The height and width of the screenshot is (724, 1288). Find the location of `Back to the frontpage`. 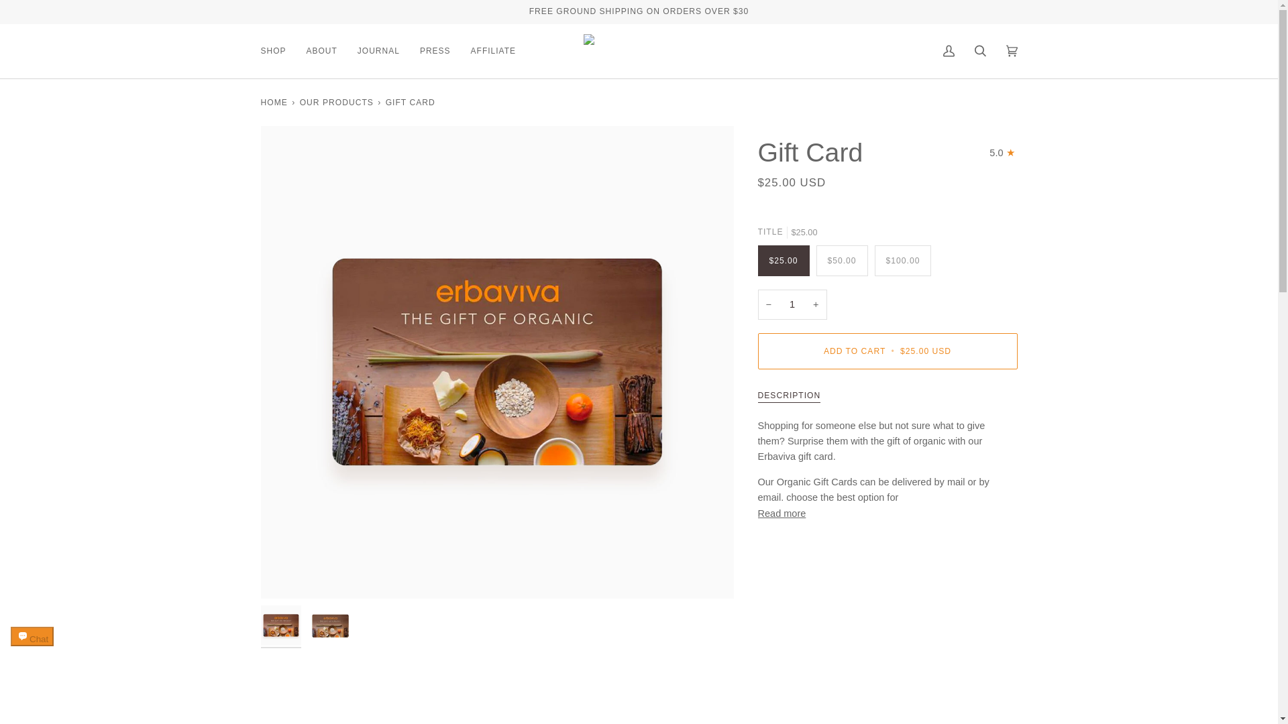

Back to the frontpage is located at coordinates (274, 102).